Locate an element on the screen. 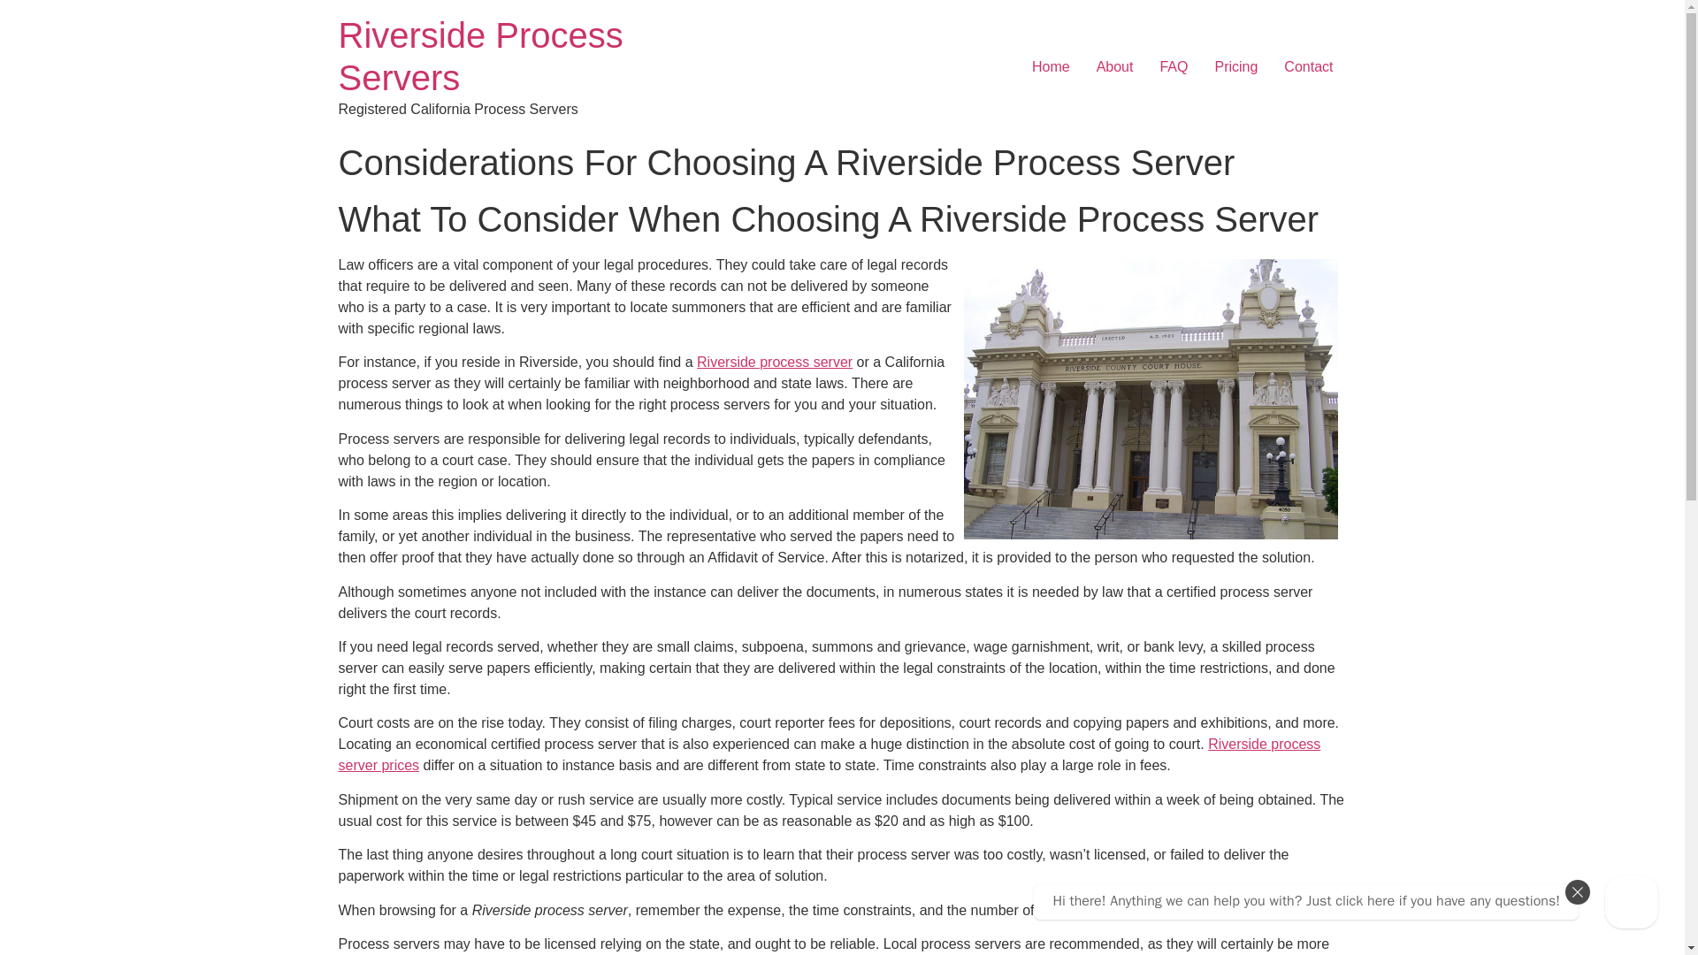  Contact is located at coordinates (1308, 67).